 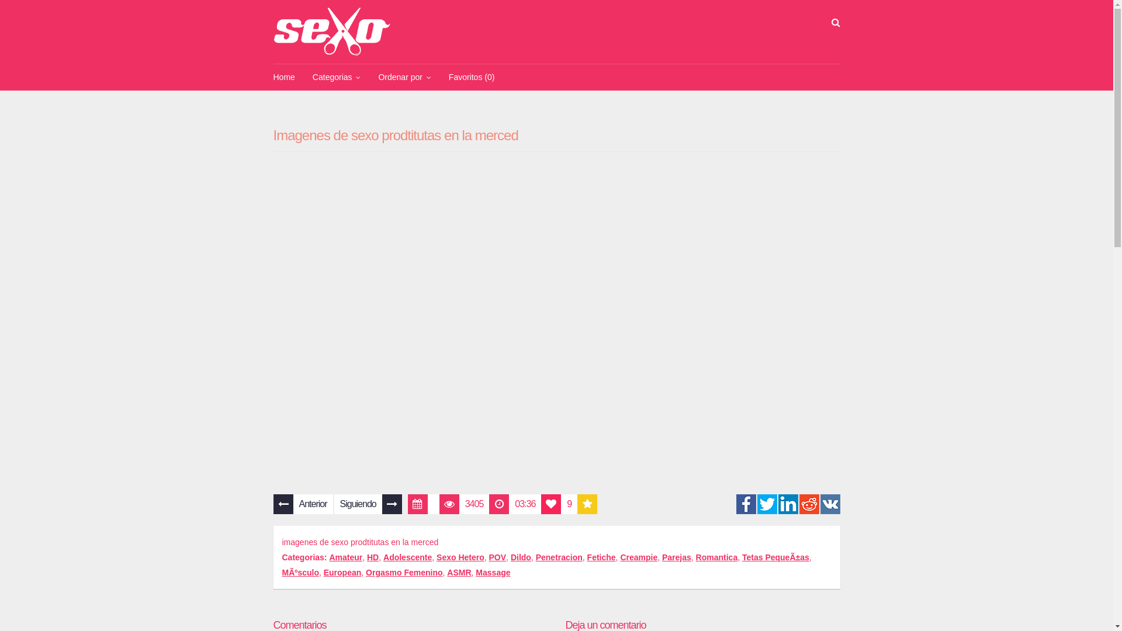 What do you see at coordinates (373, 557) in the screenshot?
I see `HD` at bounding box center [373, 557].